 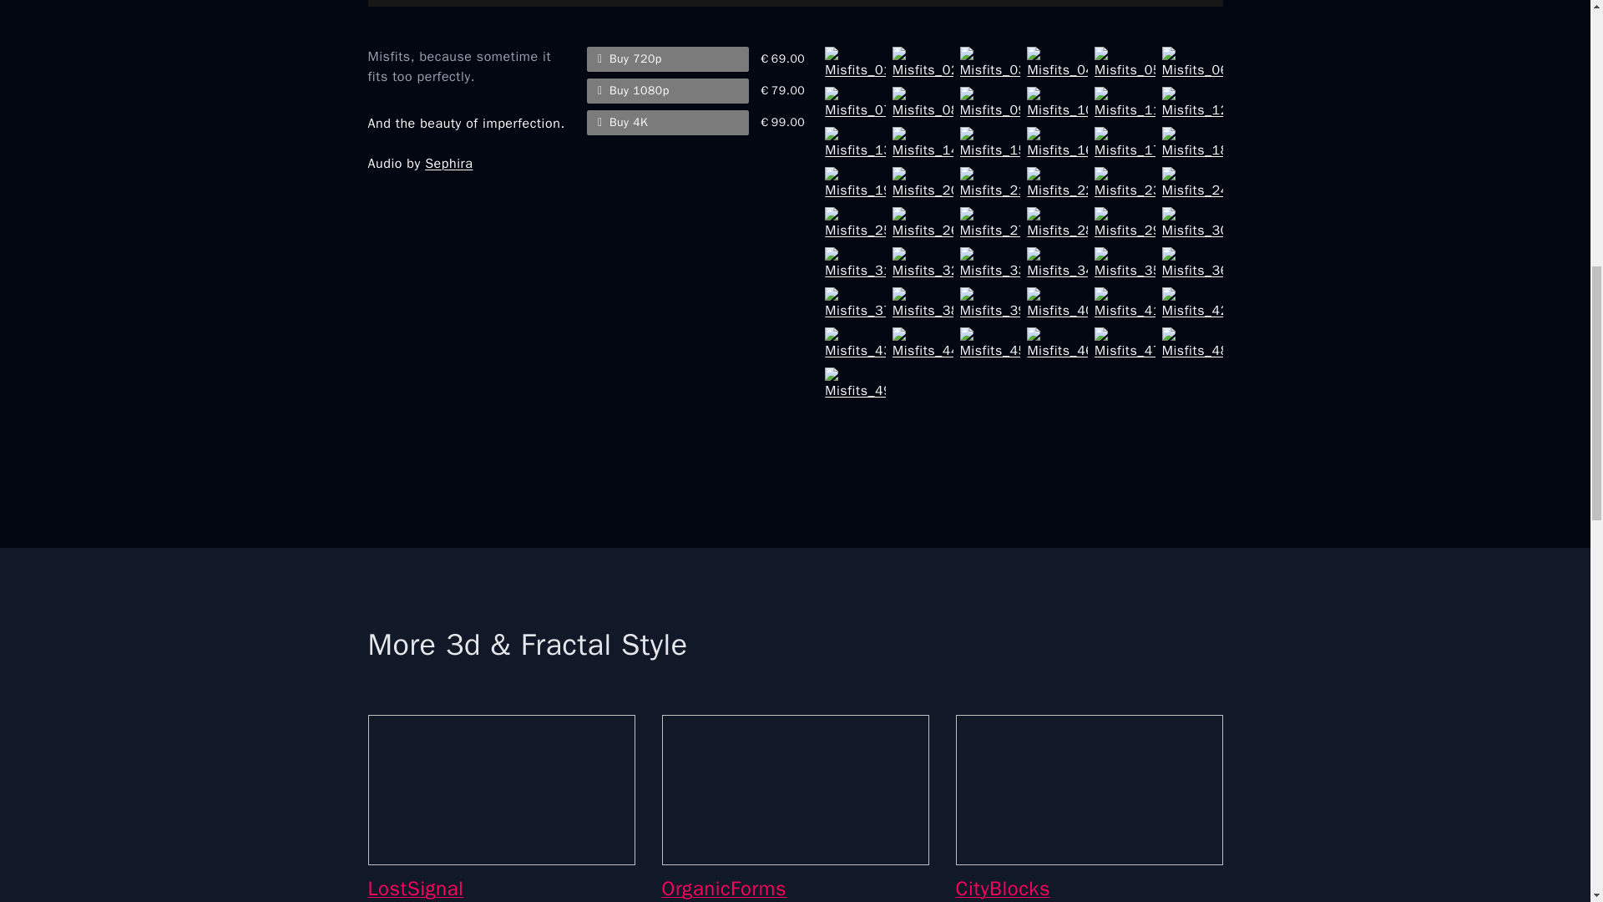 I want to click on Buy 1080p, so click(x=667, y=90).